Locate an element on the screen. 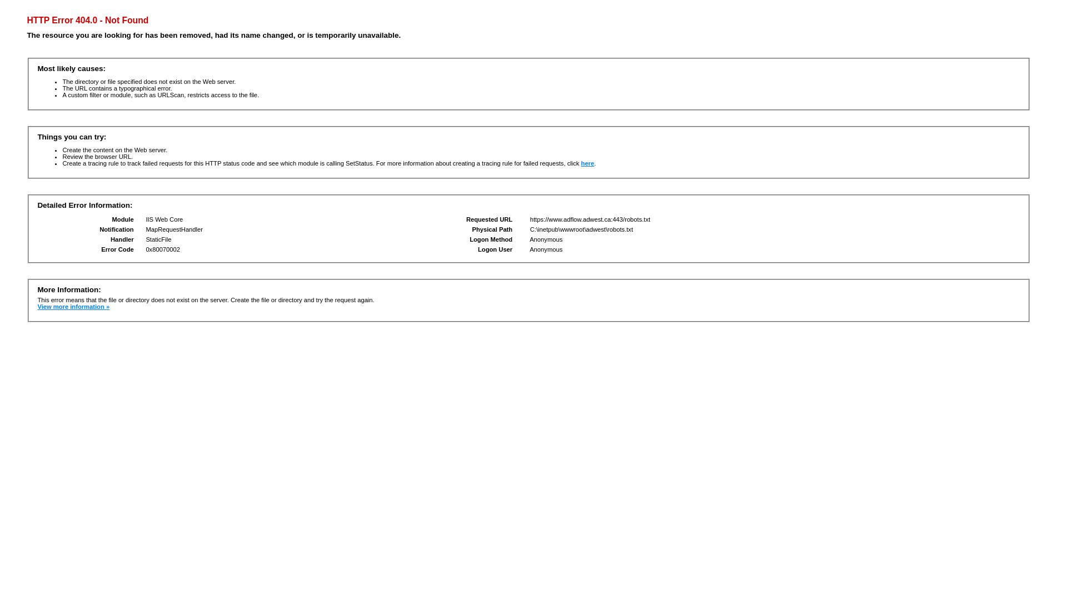 Image resolution: width=1067 pixels, height=600 pixels. here is located at coordinates (588, 163).